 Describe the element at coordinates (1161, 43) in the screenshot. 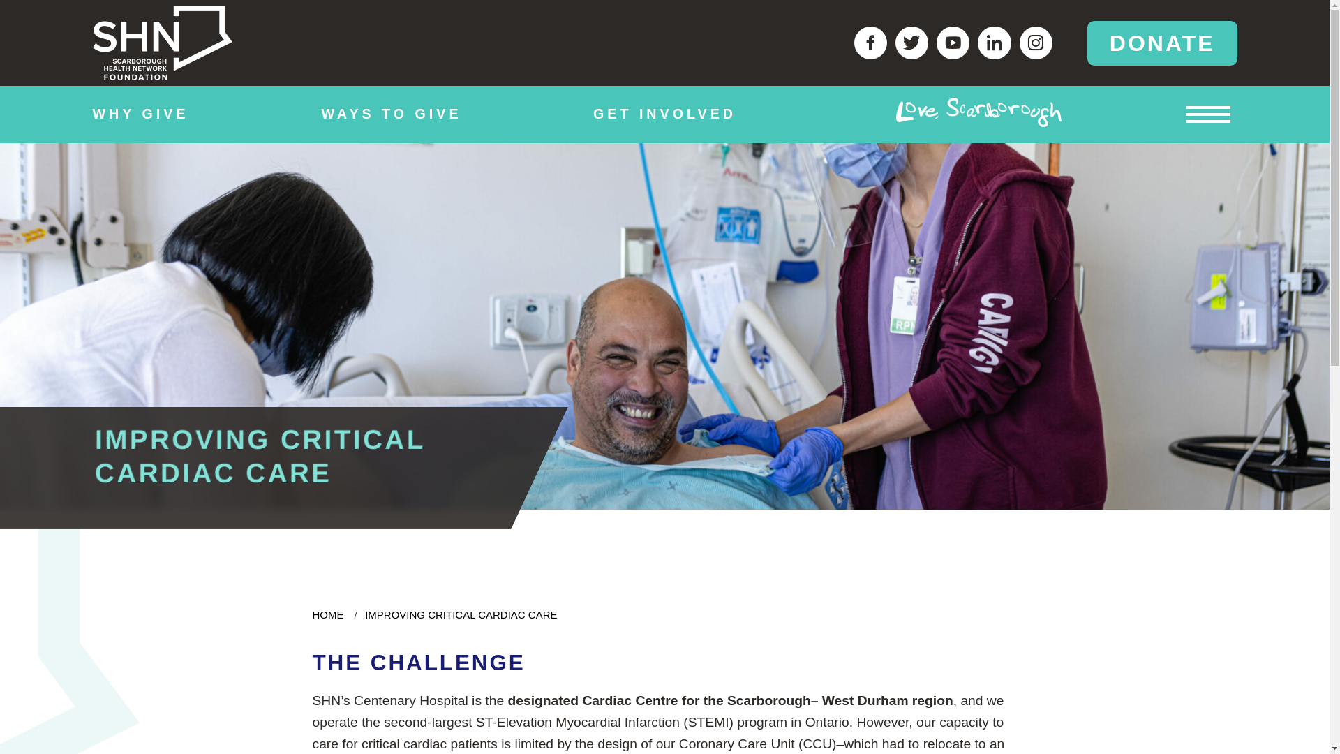

I see `DONATE` at that location.